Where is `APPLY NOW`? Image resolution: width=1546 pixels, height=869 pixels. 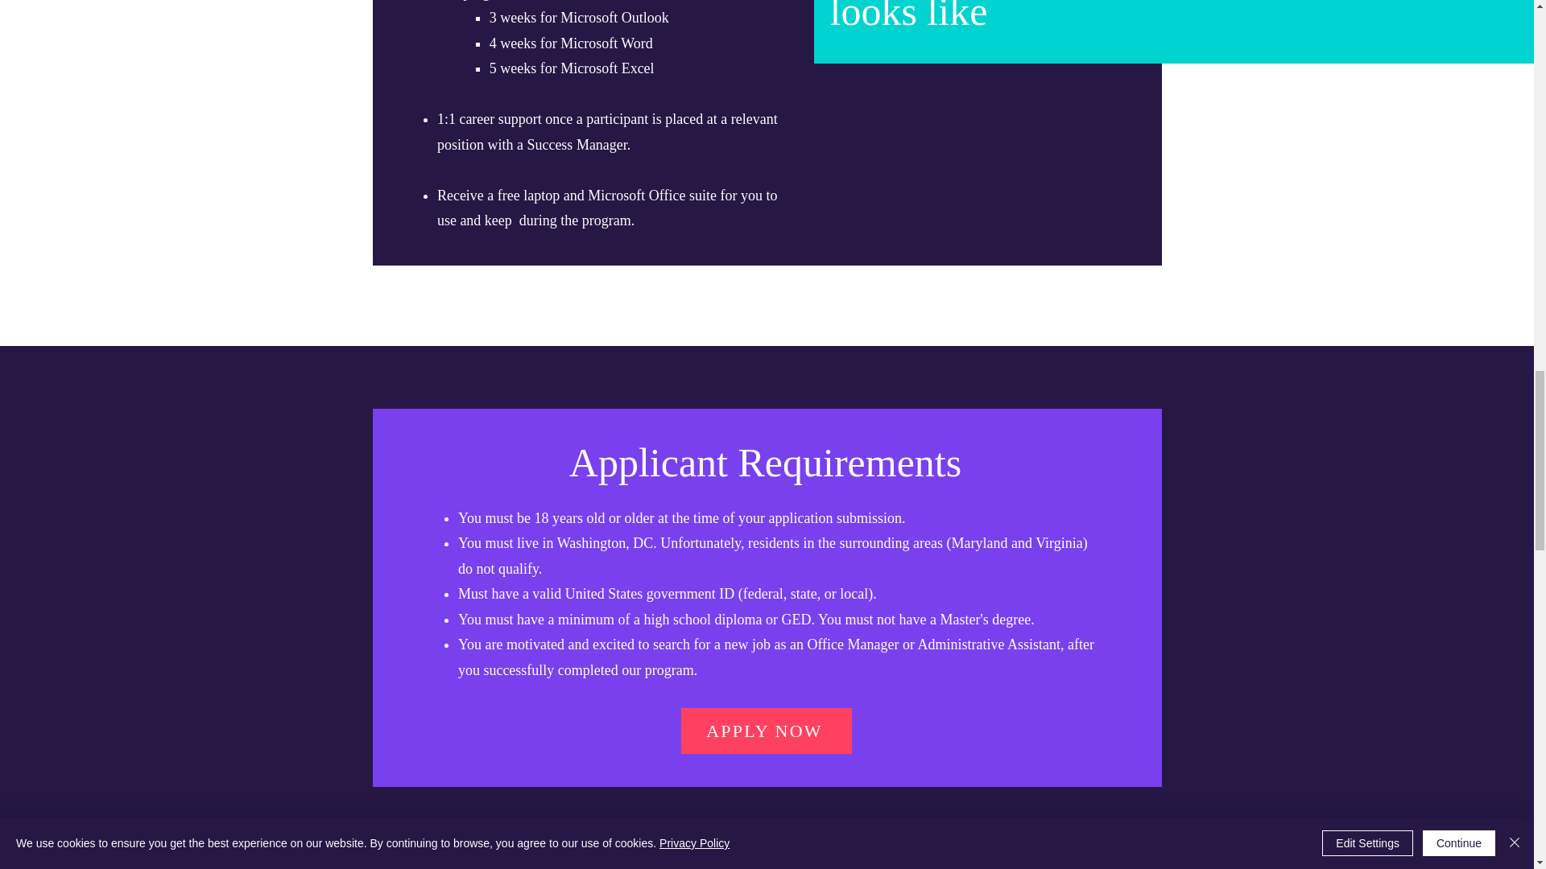 APPLY NOW is located at coordinates (767, 731).